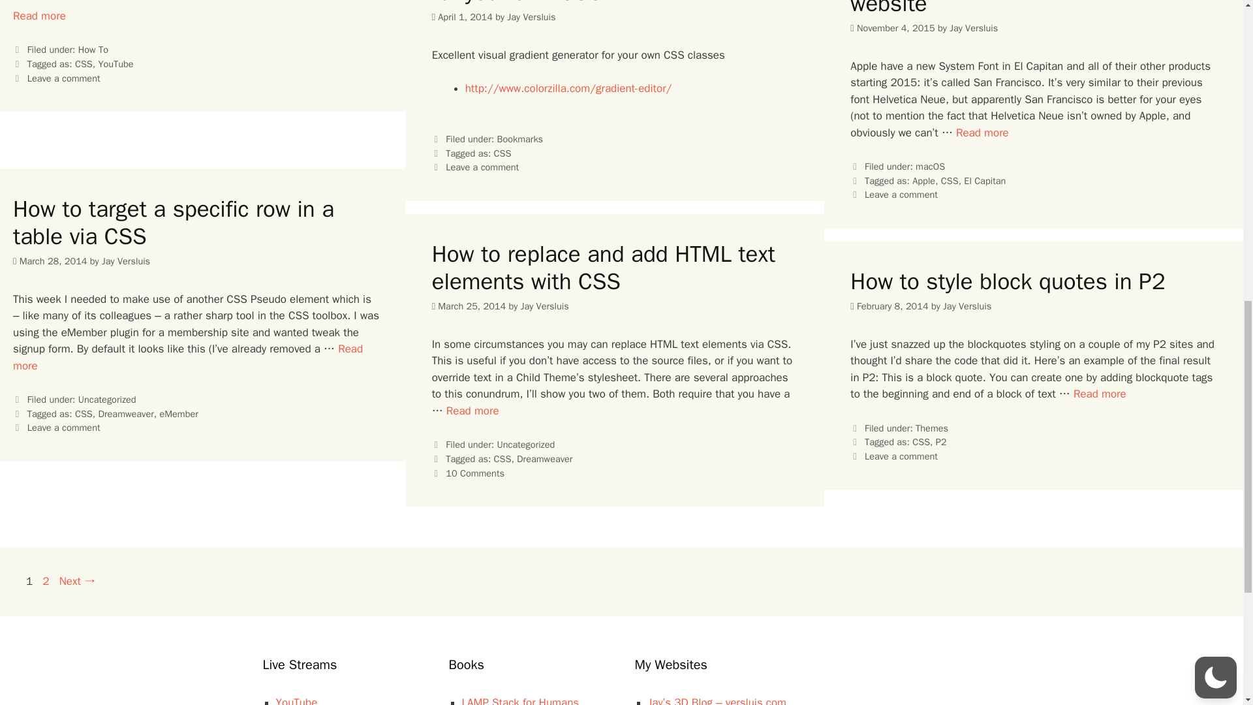 This screenshot has height=705, width=1253. What do you see at coordinates (544, 306) in the screenshot?
I see `View all posts by Jay Versluis` at bounding box center [544, 306].